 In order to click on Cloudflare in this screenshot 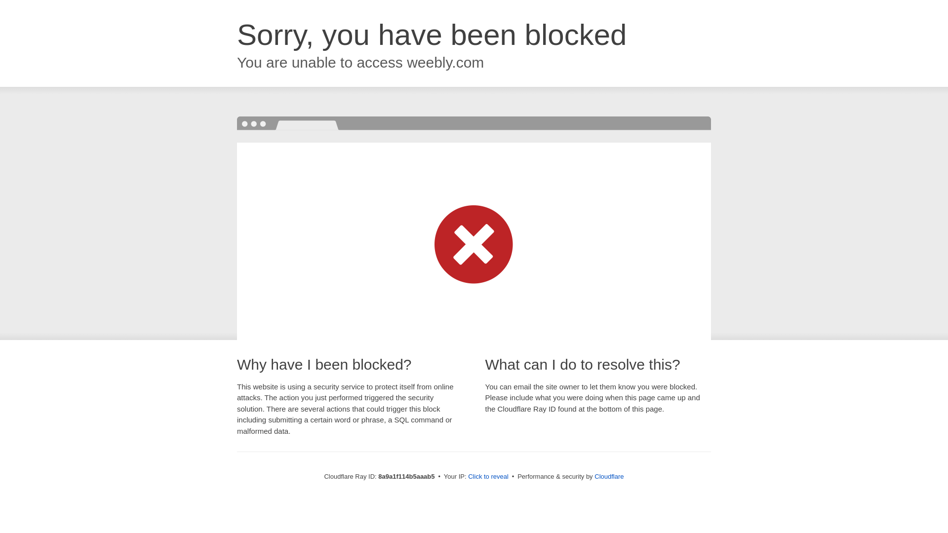, I will do `click(609, 476)`.